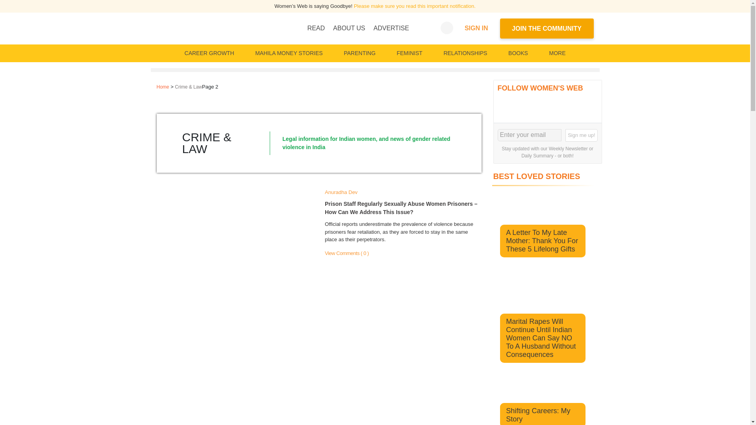 This screenshot has width=756, height=425. Describe the element at coordinates (209, 53) in the screenshot. I see `CAREER GROWTH` at that location.